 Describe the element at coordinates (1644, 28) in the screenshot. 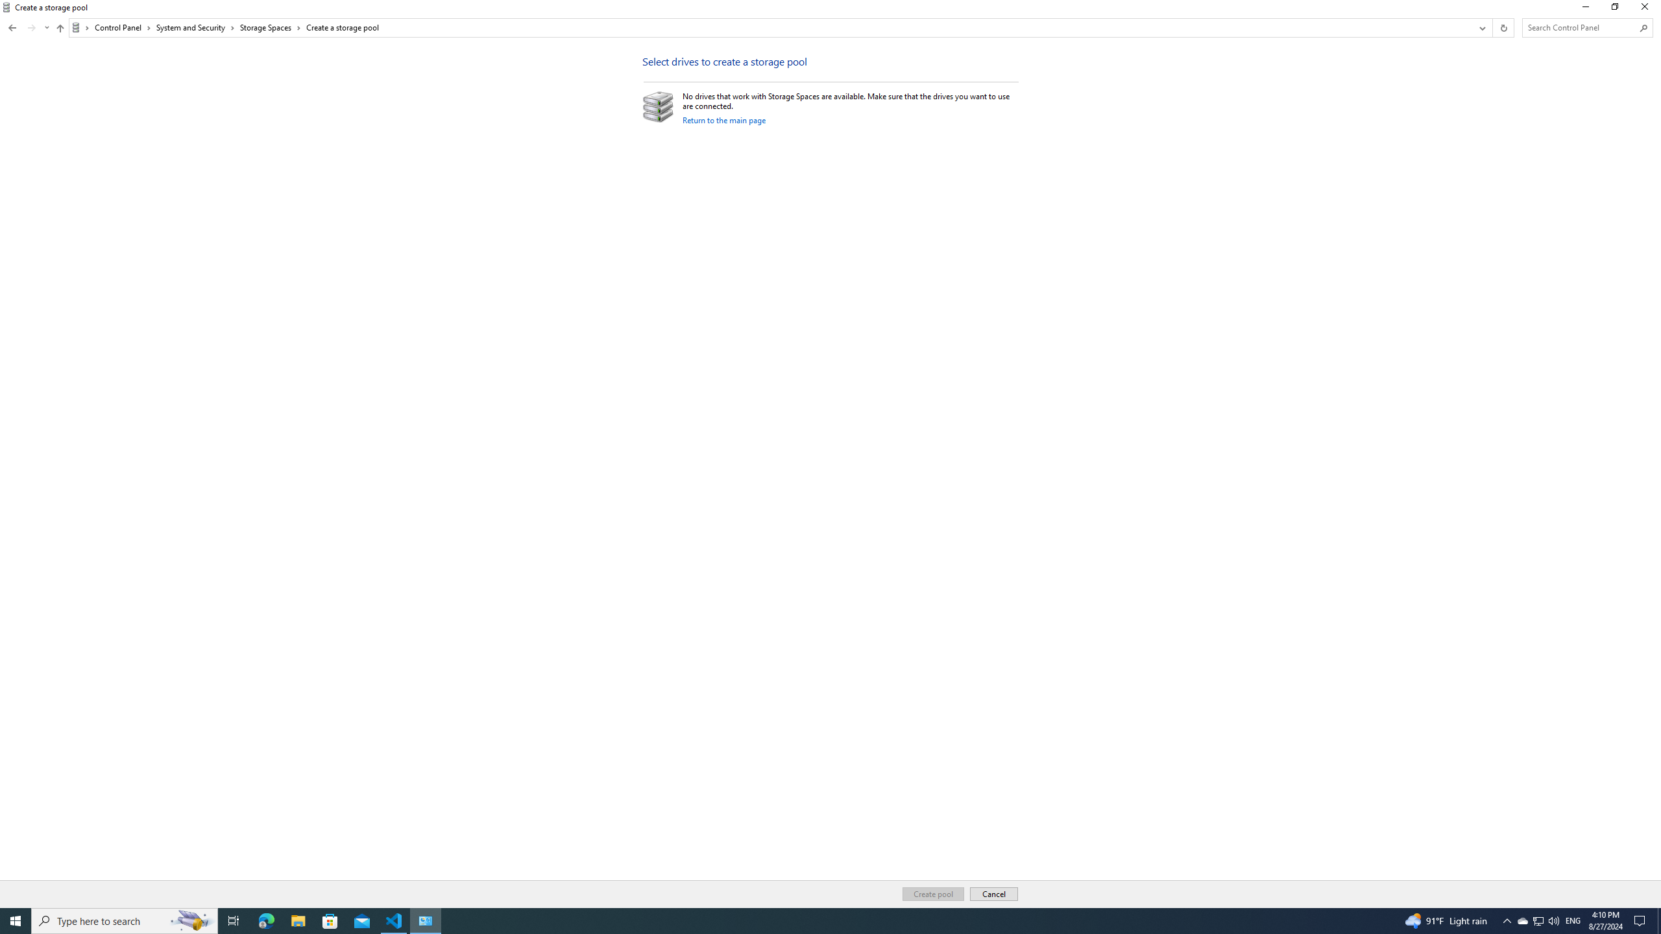

I see `Search` at that location.